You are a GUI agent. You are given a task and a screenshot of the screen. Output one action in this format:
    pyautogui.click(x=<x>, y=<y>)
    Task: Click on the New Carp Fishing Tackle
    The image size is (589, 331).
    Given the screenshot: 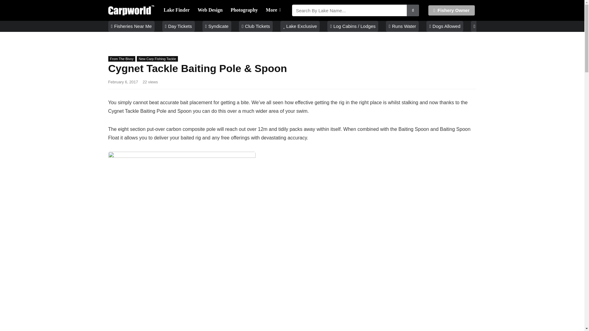 What is the action you would take?
    pyautogui.click(x=157, y=59)
    